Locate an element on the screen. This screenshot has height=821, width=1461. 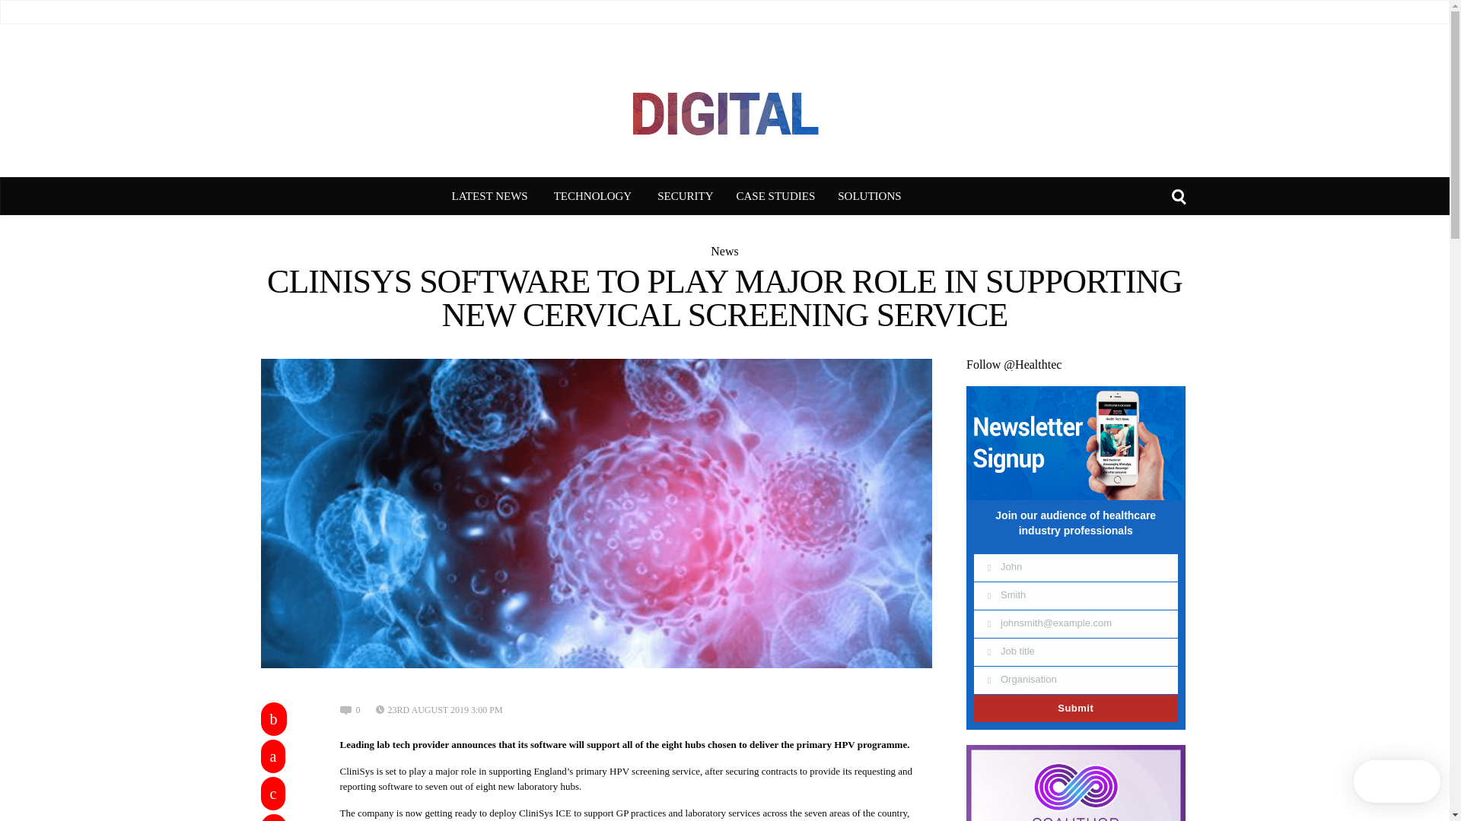
TECHNOLOGY is located at coordinates (593, 196).